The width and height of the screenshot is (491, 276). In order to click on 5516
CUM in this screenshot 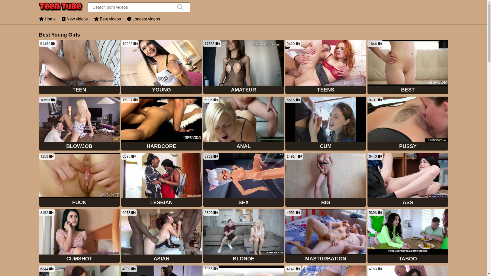, I will do `click(326, 124)`.